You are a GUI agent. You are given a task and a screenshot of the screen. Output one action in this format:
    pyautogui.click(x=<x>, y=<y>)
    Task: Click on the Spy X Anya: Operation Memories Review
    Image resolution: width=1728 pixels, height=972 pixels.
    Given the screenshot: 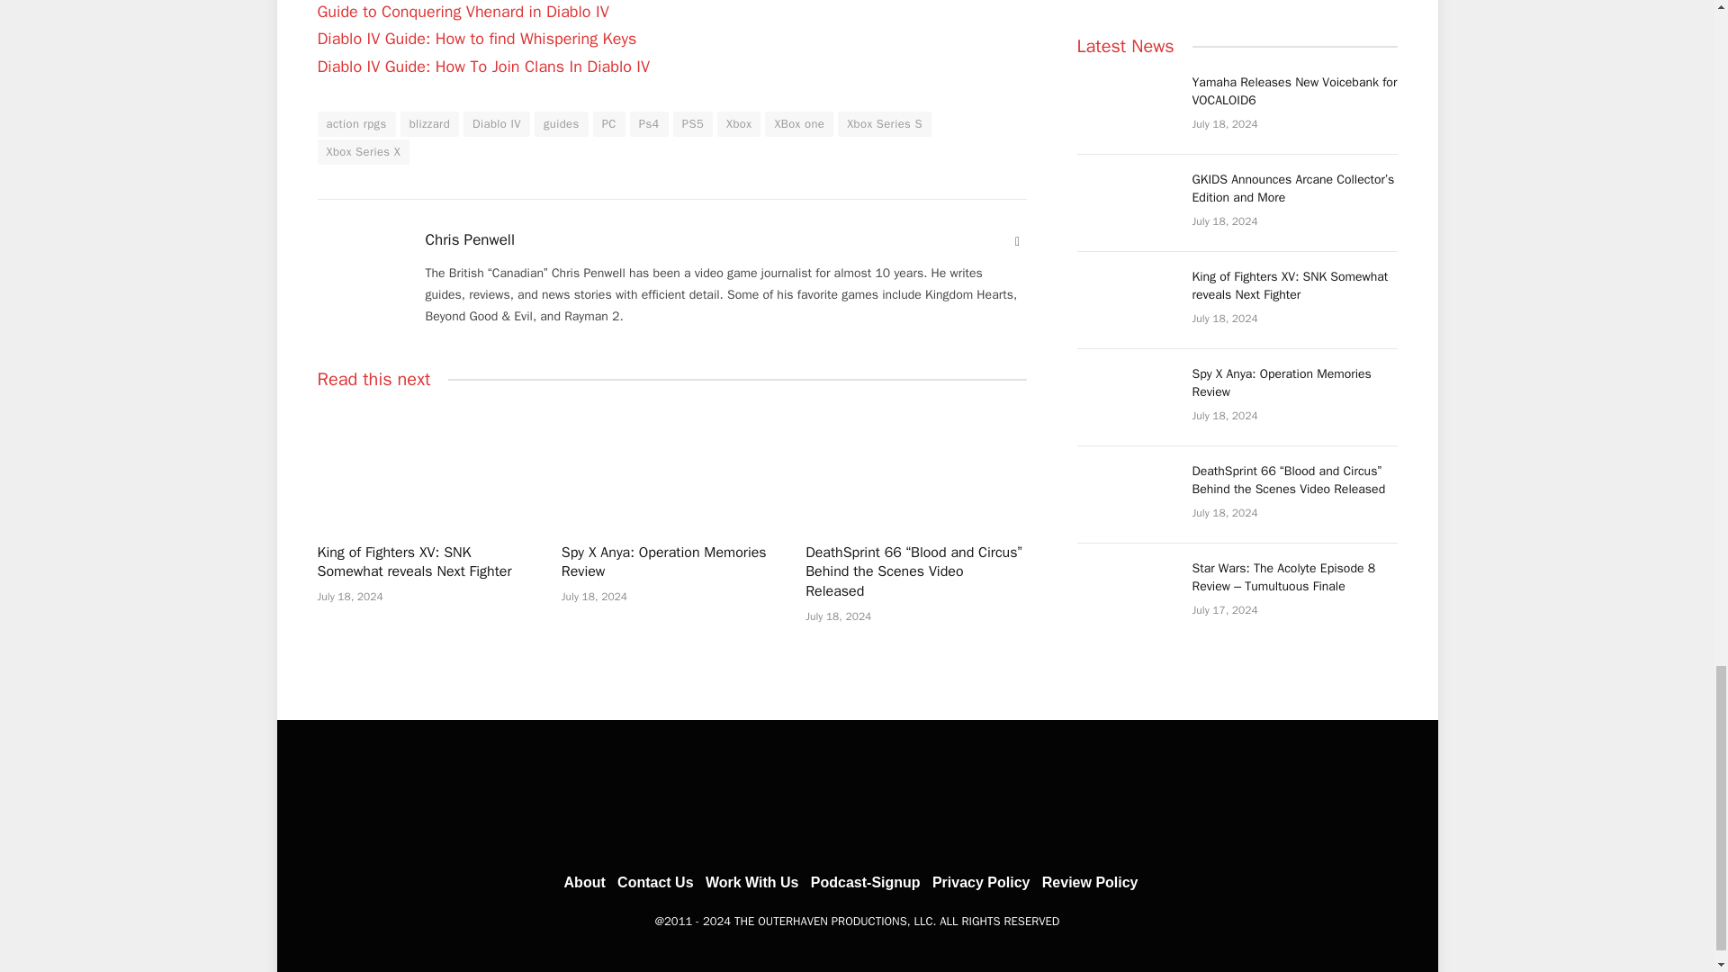 What is the action you would take?
    pyautogui.click(x=671, y=466)
    